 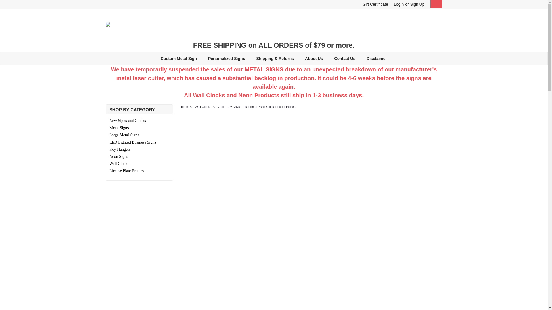 I want to click on Sign Up, so click(x=417, y=4).